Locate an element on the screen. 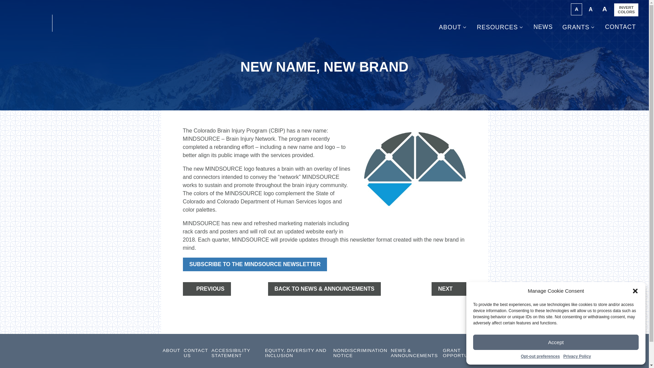 The image size is (654, 368). Medium text. is located at coordinates (590, 10).